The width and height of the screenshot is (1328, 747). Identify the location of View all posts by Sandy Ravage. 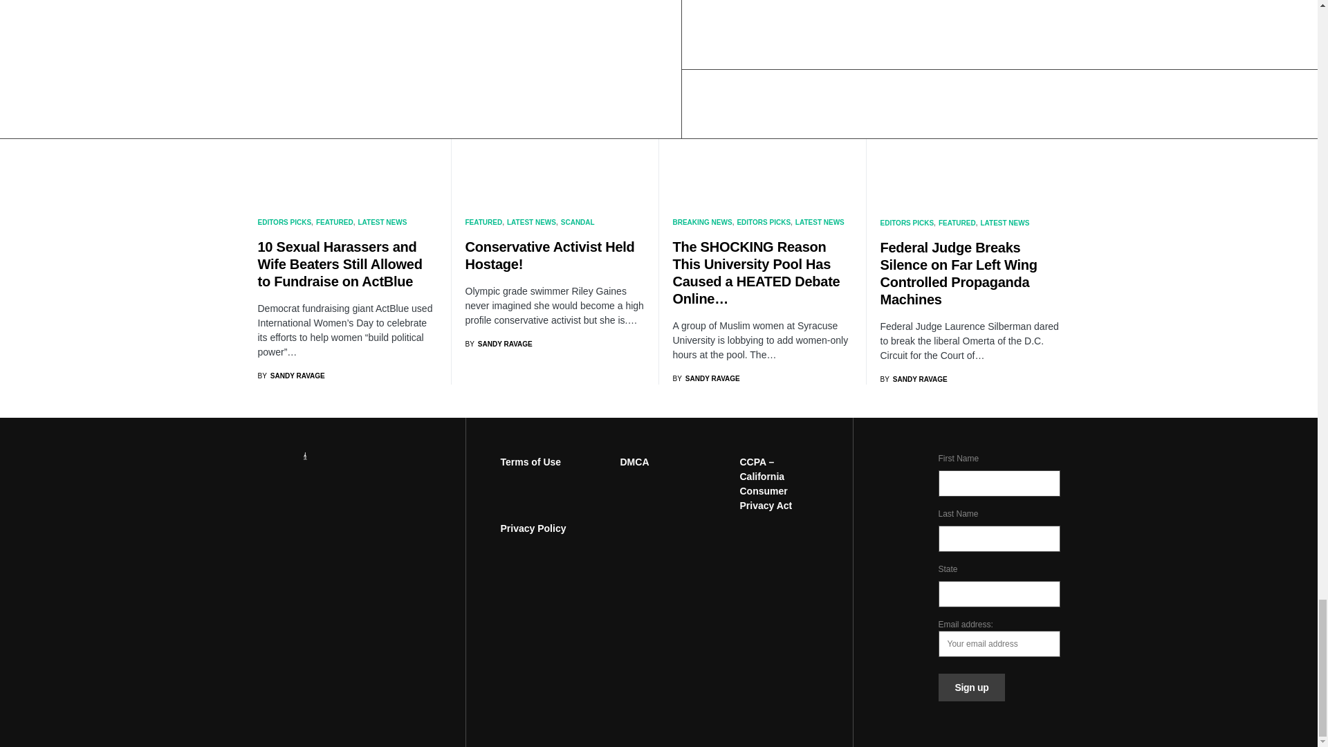
(498, 344).